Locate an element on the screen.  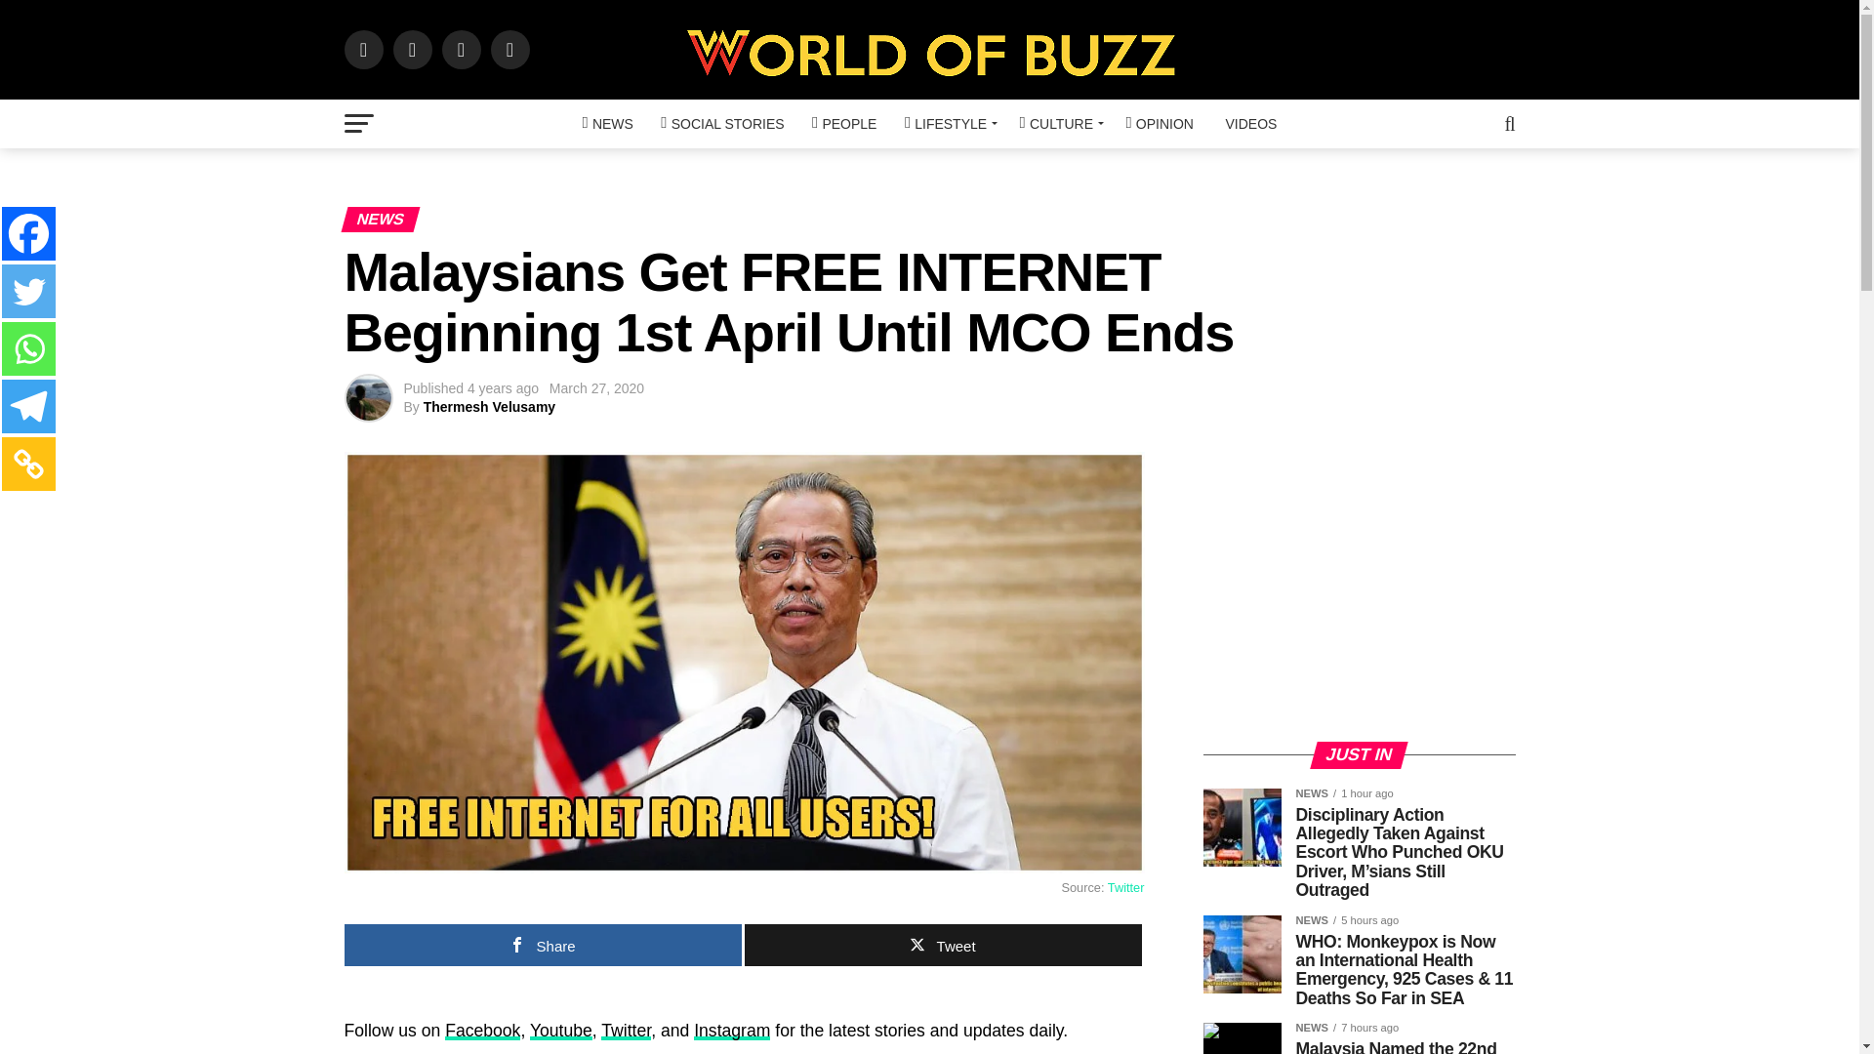
NEWS is located at coordinates (607, 123).